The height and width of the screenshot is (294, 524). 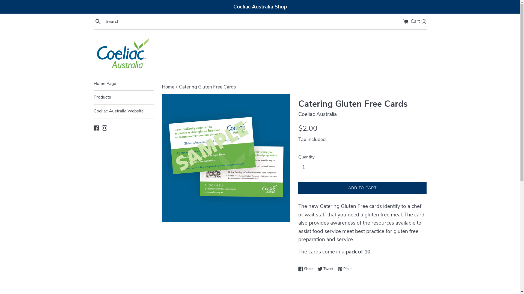 What do you see at coordinates (98, 21) in the screenshot?
I see `Search` at bounding box center [98, 21].